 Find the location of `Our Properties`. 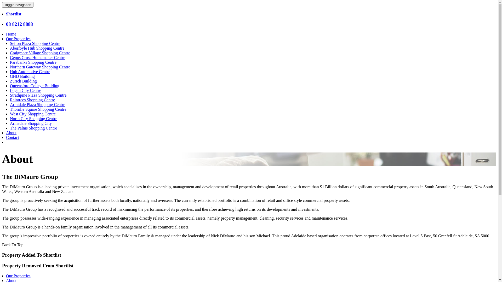

Our Properties is located at coordinates (18, 276).